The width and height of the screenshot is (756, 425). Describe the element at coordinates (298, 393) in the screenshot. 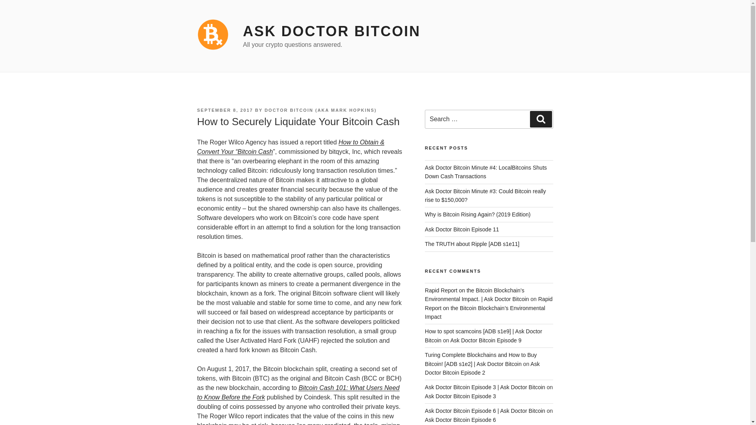

I see `Bitcoin Cash 101: What Users Need to Know Before the Fork` at that location.